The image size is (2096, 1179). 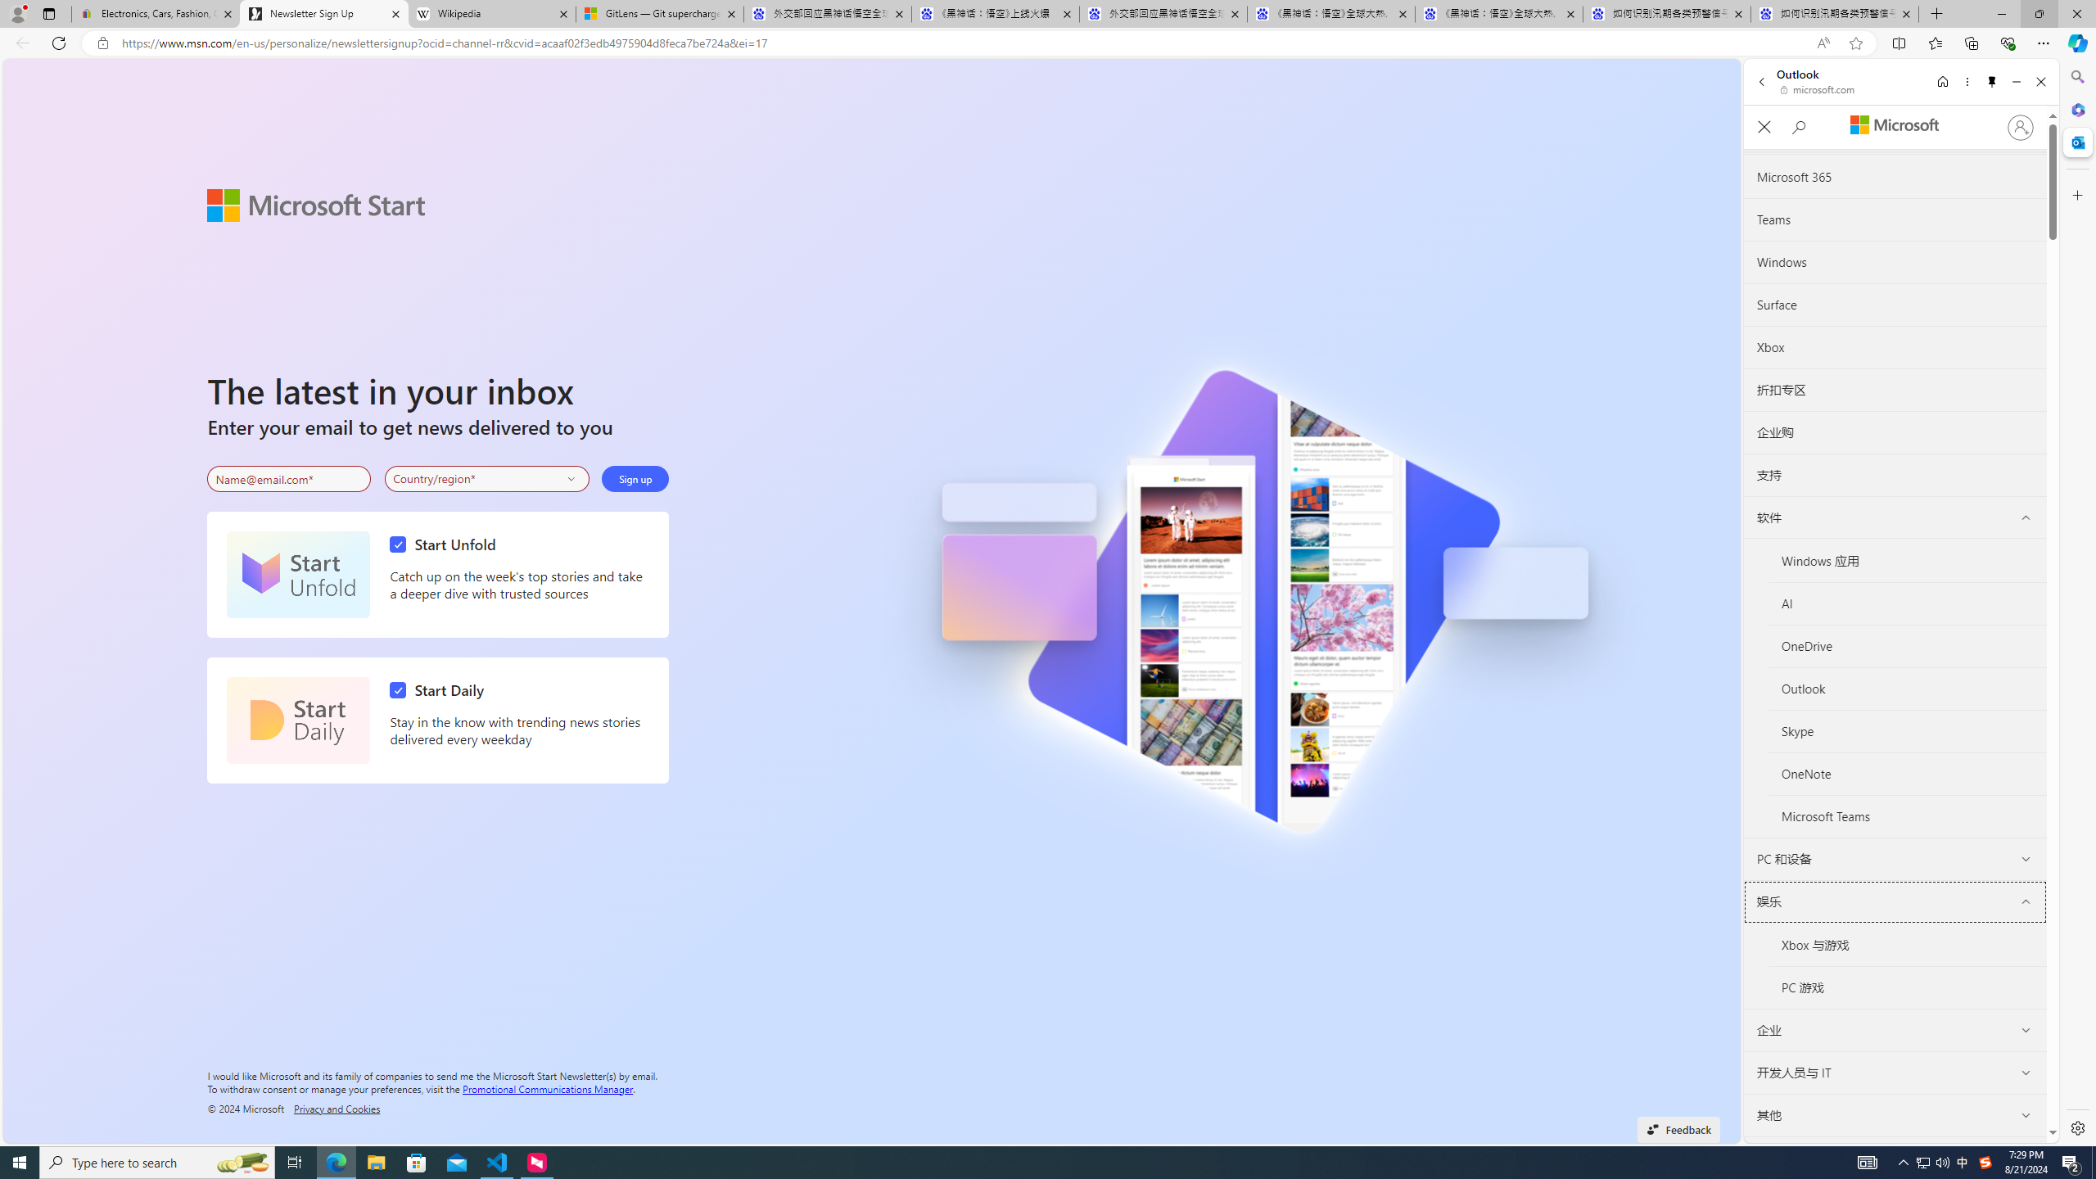 What do you see at coordinates (1908, 775) in the screenshot?
I see `OneNote` at bounding box center [1908, 775].